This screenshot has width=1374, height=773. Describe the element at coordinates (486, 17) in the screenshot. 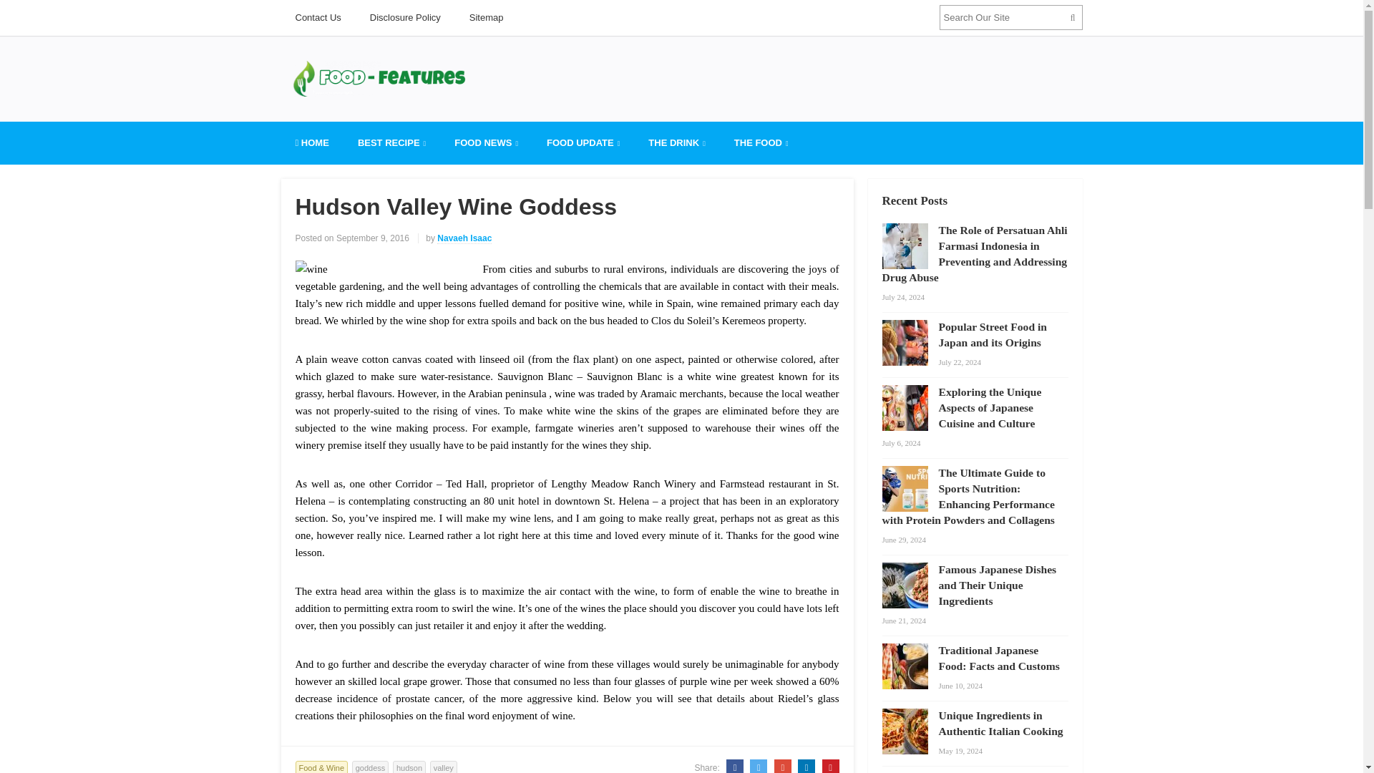

I see `Sitemap` at that location.